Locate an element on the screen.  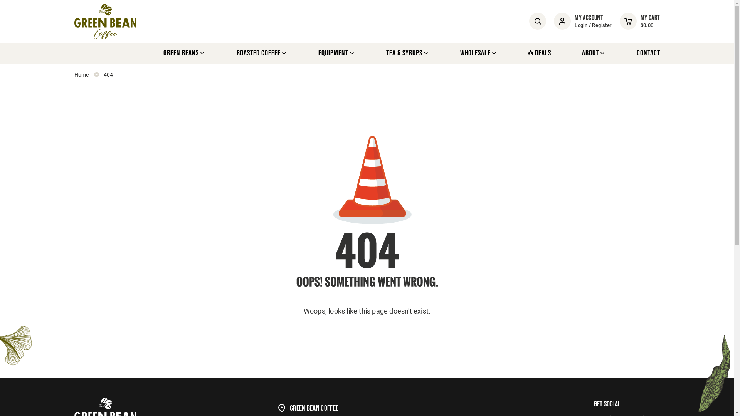
deal-icon is located at coordinates (530, 52).